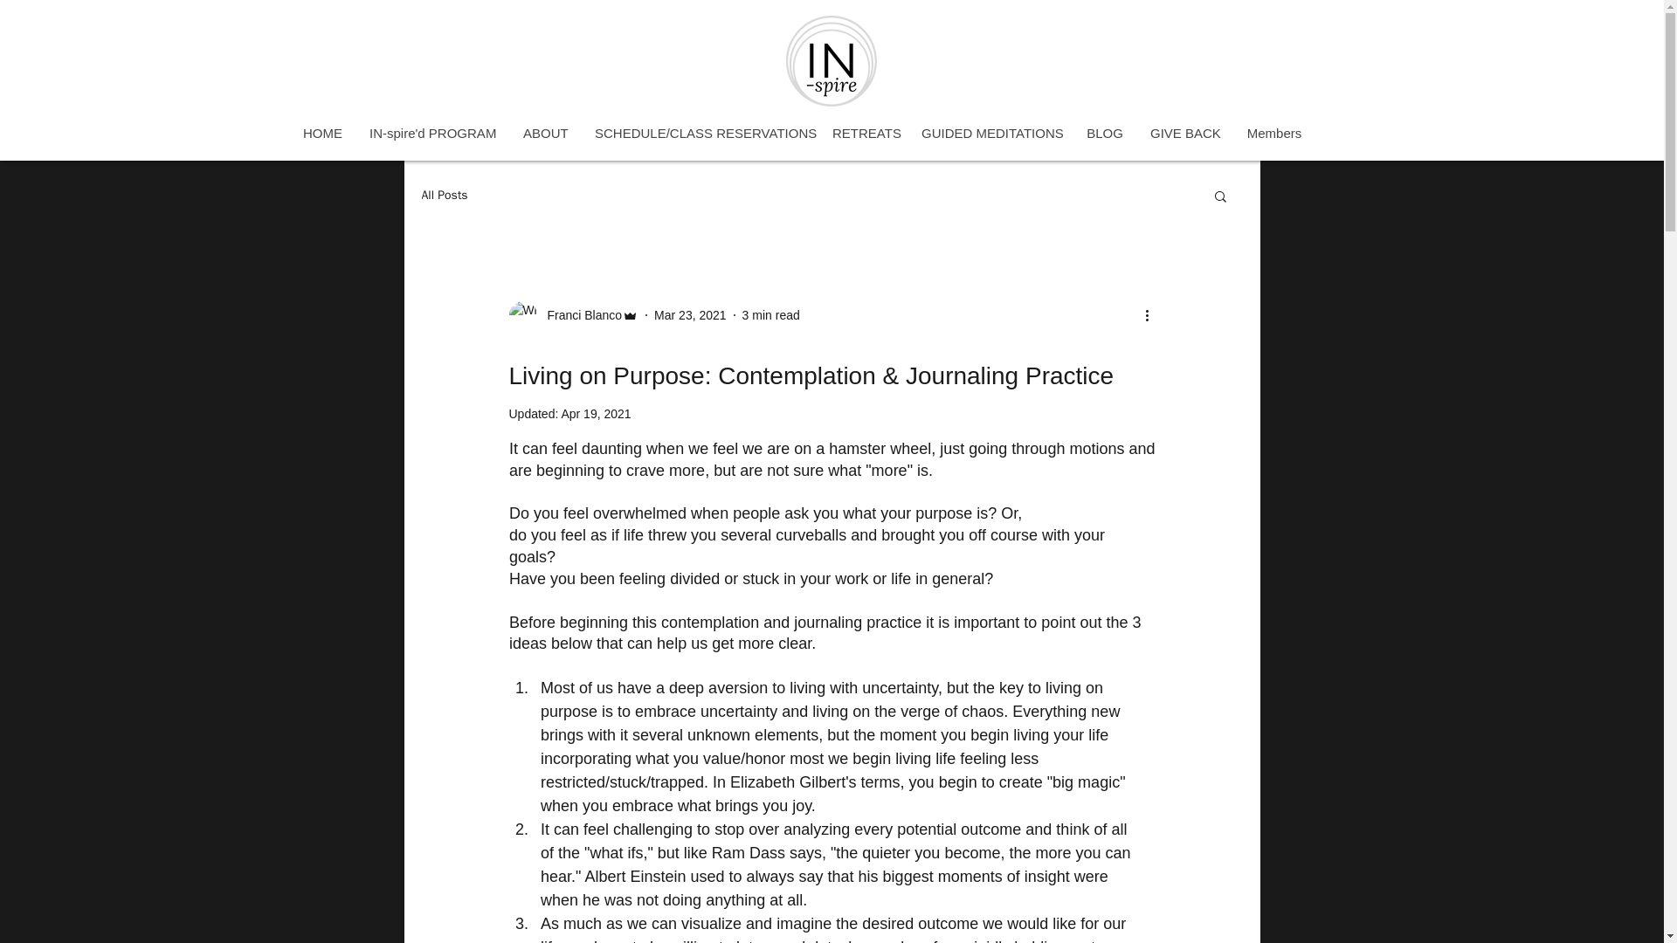 Image resolution: width=1677 pixels, height=943 pixels. Describe the element at coordinates (573, 314) in the screenshot. I see `Franci Blanco` at that location.